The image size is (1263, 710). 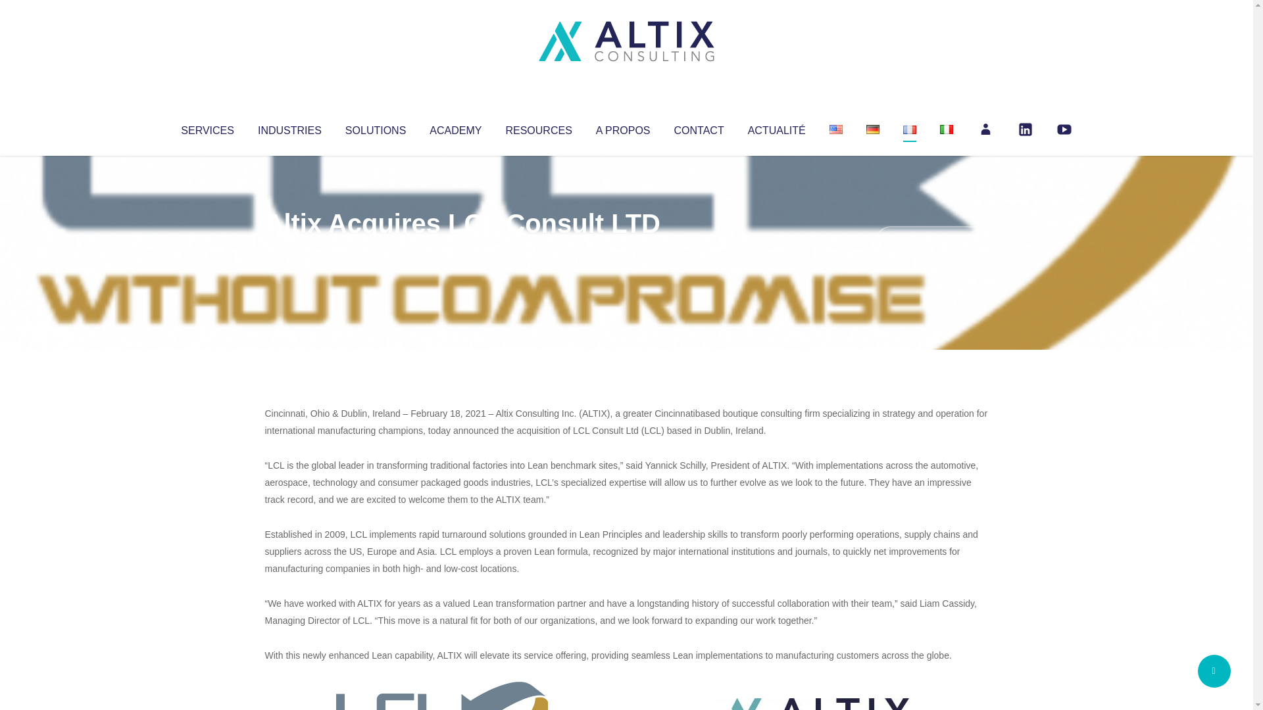 What do you see at coordinates (375, 128) in the screenshot?
I see `SOLUTIONS` at bounding box center [375, 128].